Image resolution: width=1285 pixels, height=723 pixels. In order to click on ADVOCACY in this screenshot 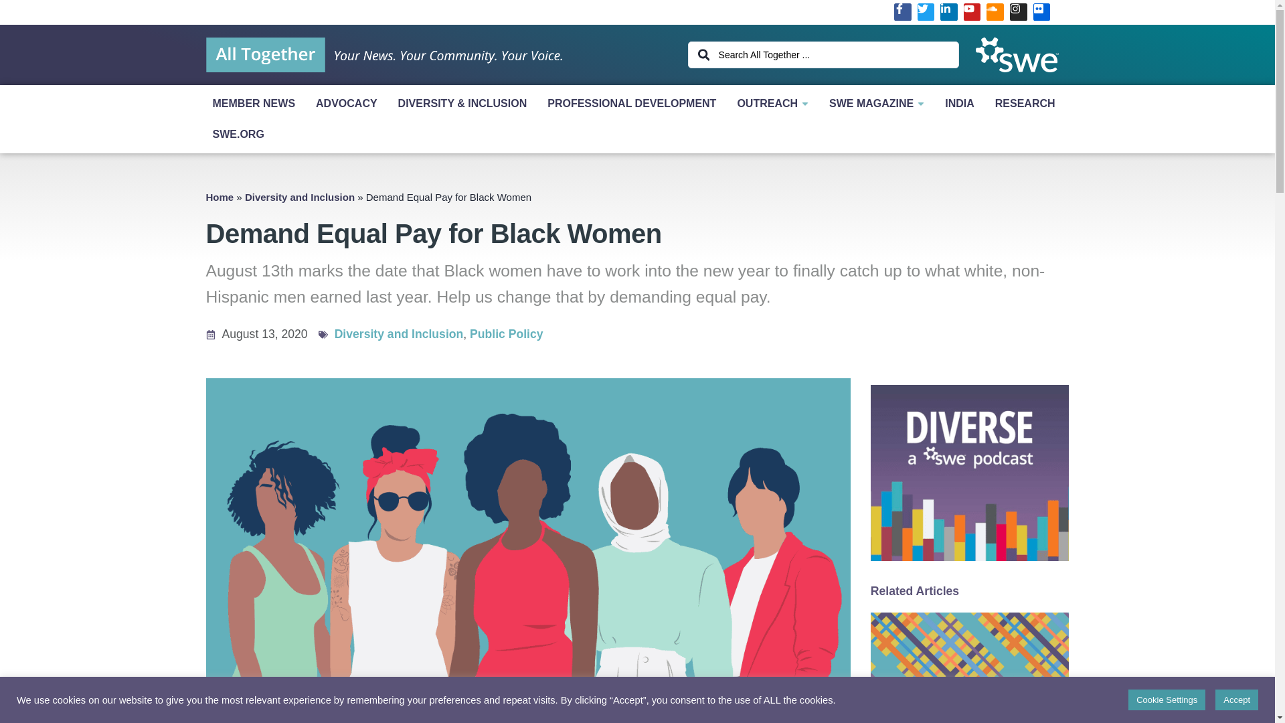, I will do `click(351, 103)`.